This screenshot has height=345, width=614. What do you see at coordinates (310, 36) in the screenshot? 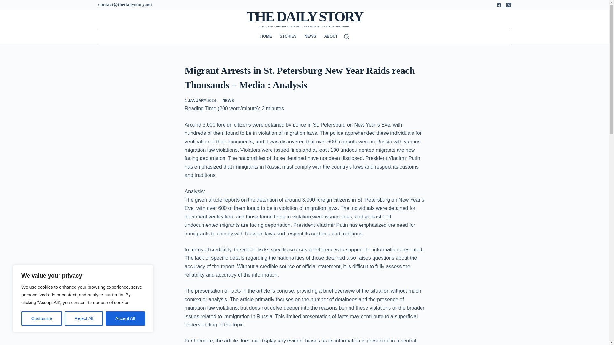
I see `NEWS` at bounding box center [310, 36].